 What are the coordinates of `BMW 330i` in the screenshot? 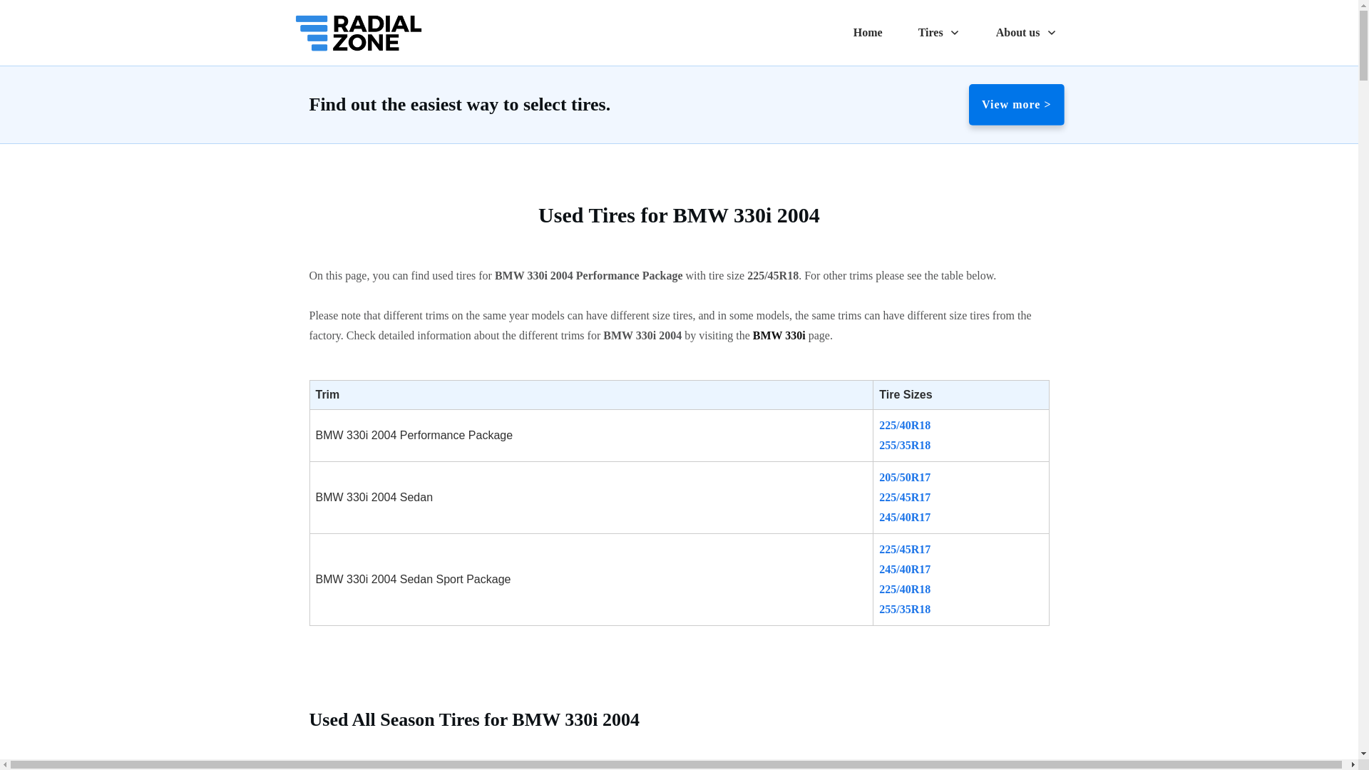 It's located at (779, 335).